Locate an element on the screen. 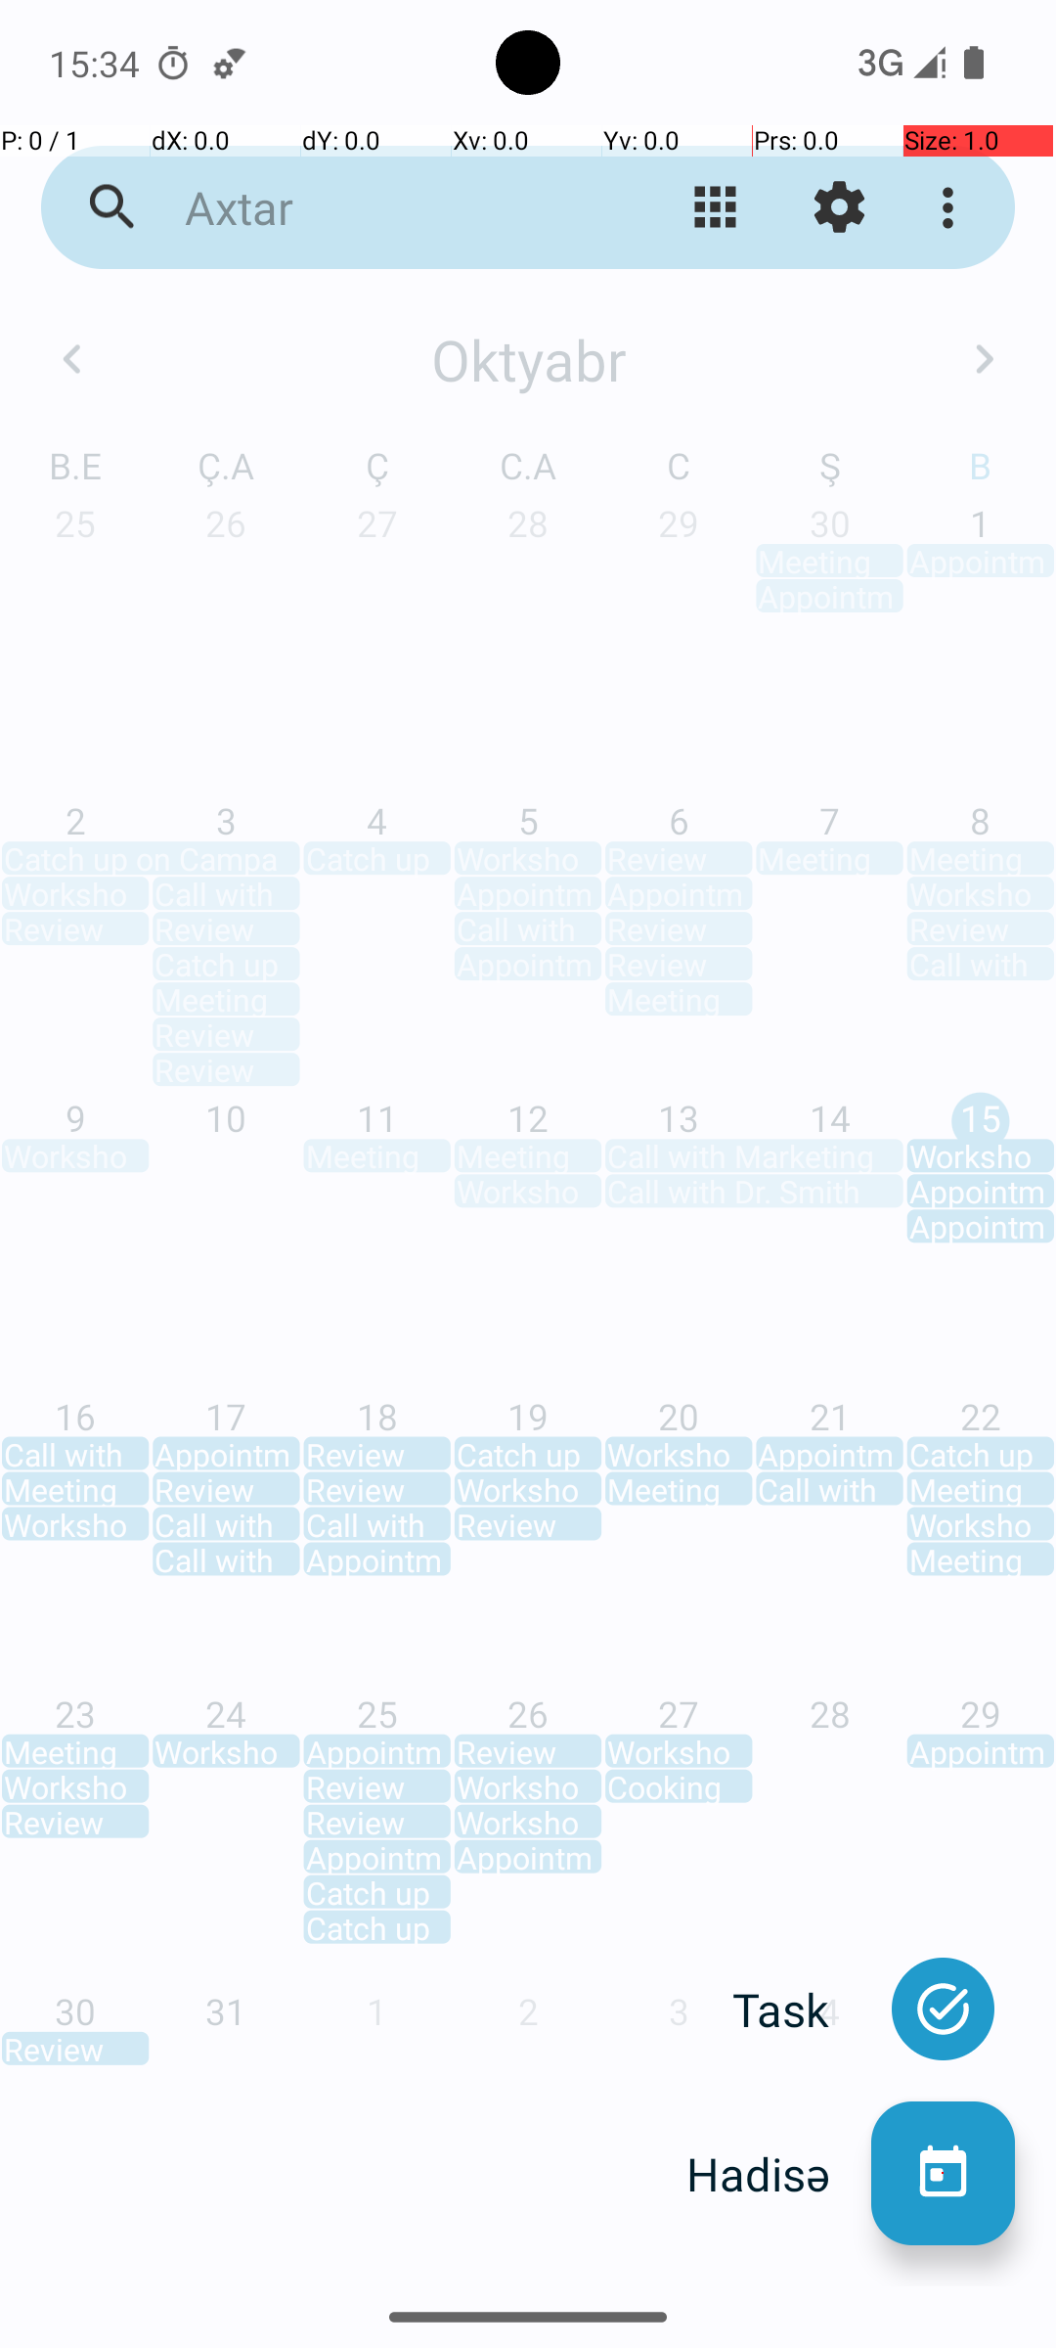 The width and height of the screenshot is (1056, 2348). Hadisə is located at coordinates (778, 2174).